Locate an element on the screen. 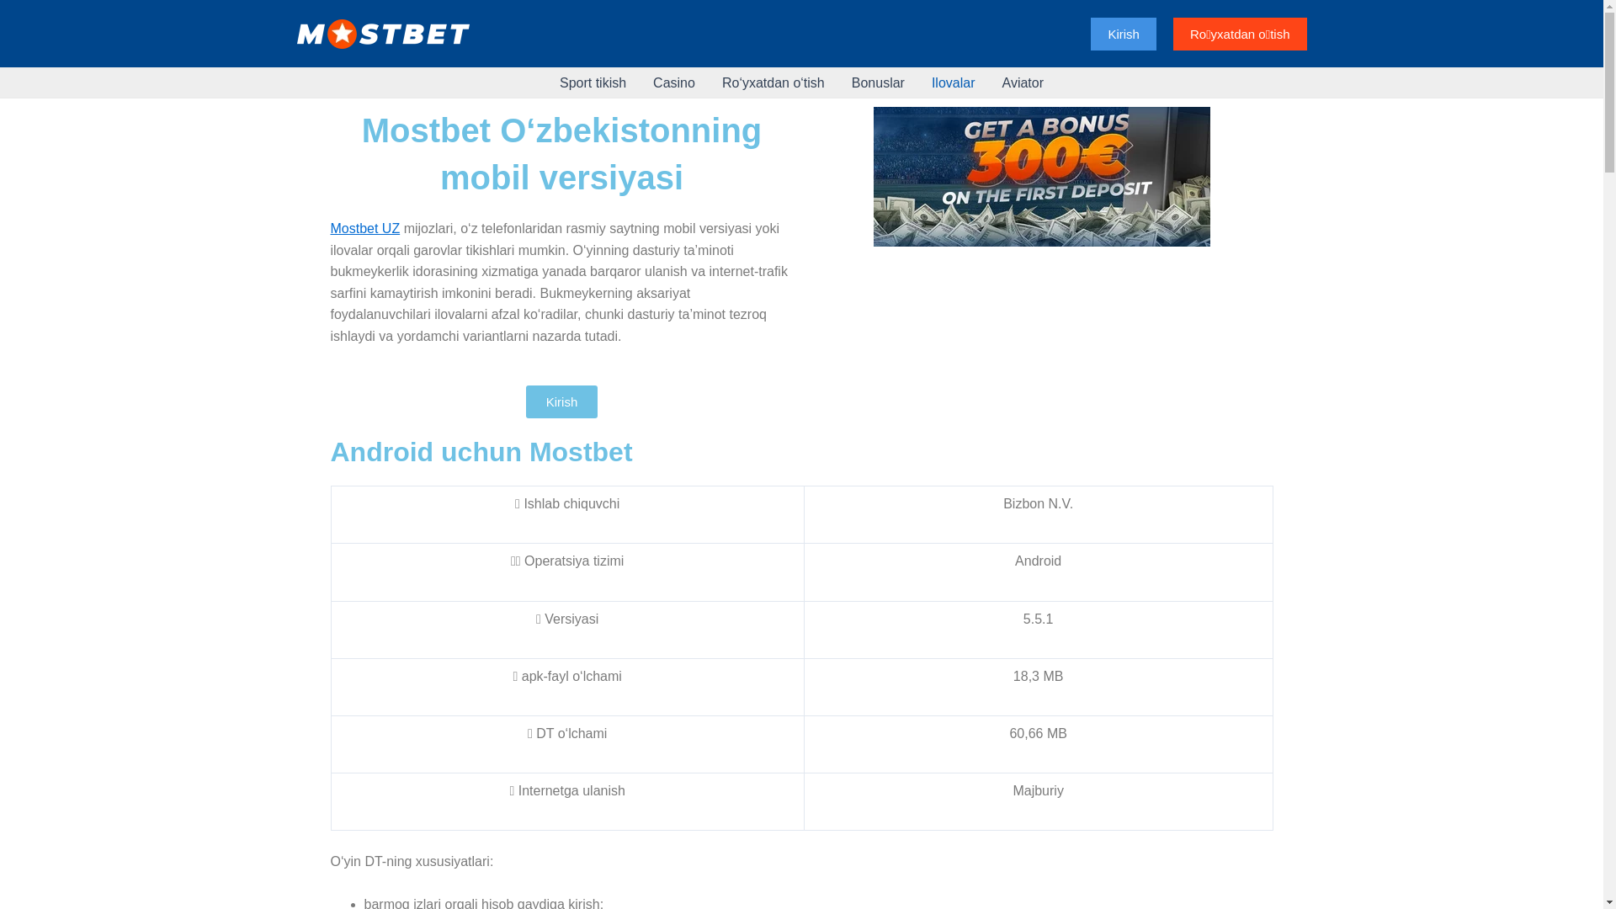 This screenshot has height=909, width=1616. Kirish is located at coordinates (1124, 34).